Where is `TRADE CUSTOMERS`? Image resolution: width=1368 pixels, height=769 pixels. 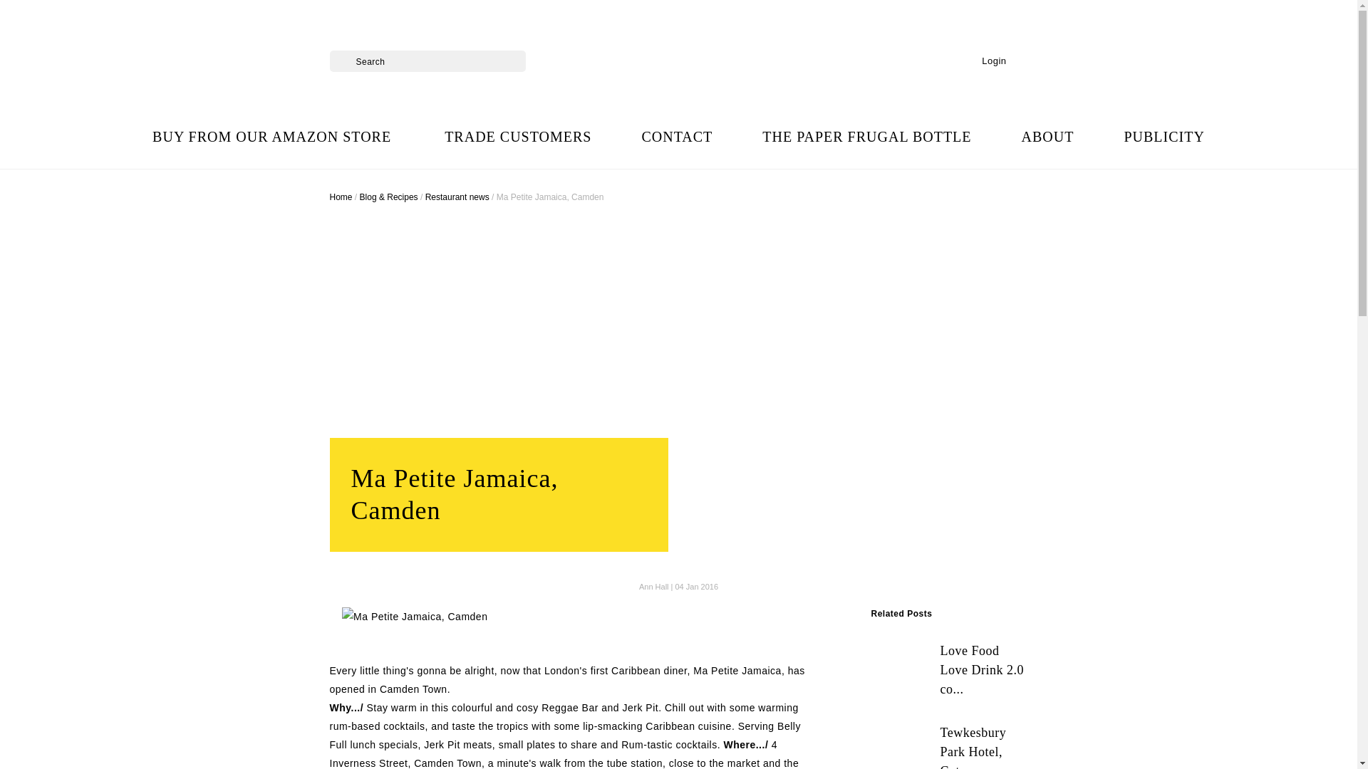 TRADE CUSTOMERS is located at coordinates (517, 137).